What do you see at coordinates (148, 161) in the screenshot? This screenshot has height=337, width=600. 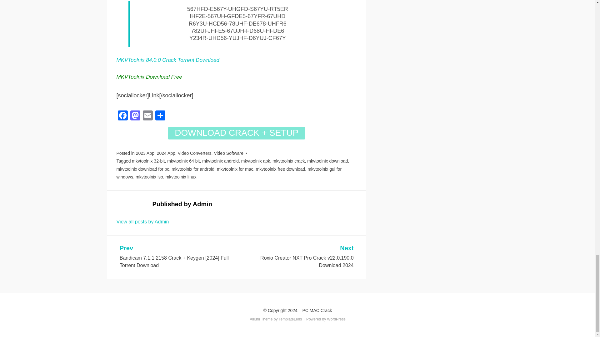 I see `mkvtoolnix 32-bit` at bounding box center [148, 161].